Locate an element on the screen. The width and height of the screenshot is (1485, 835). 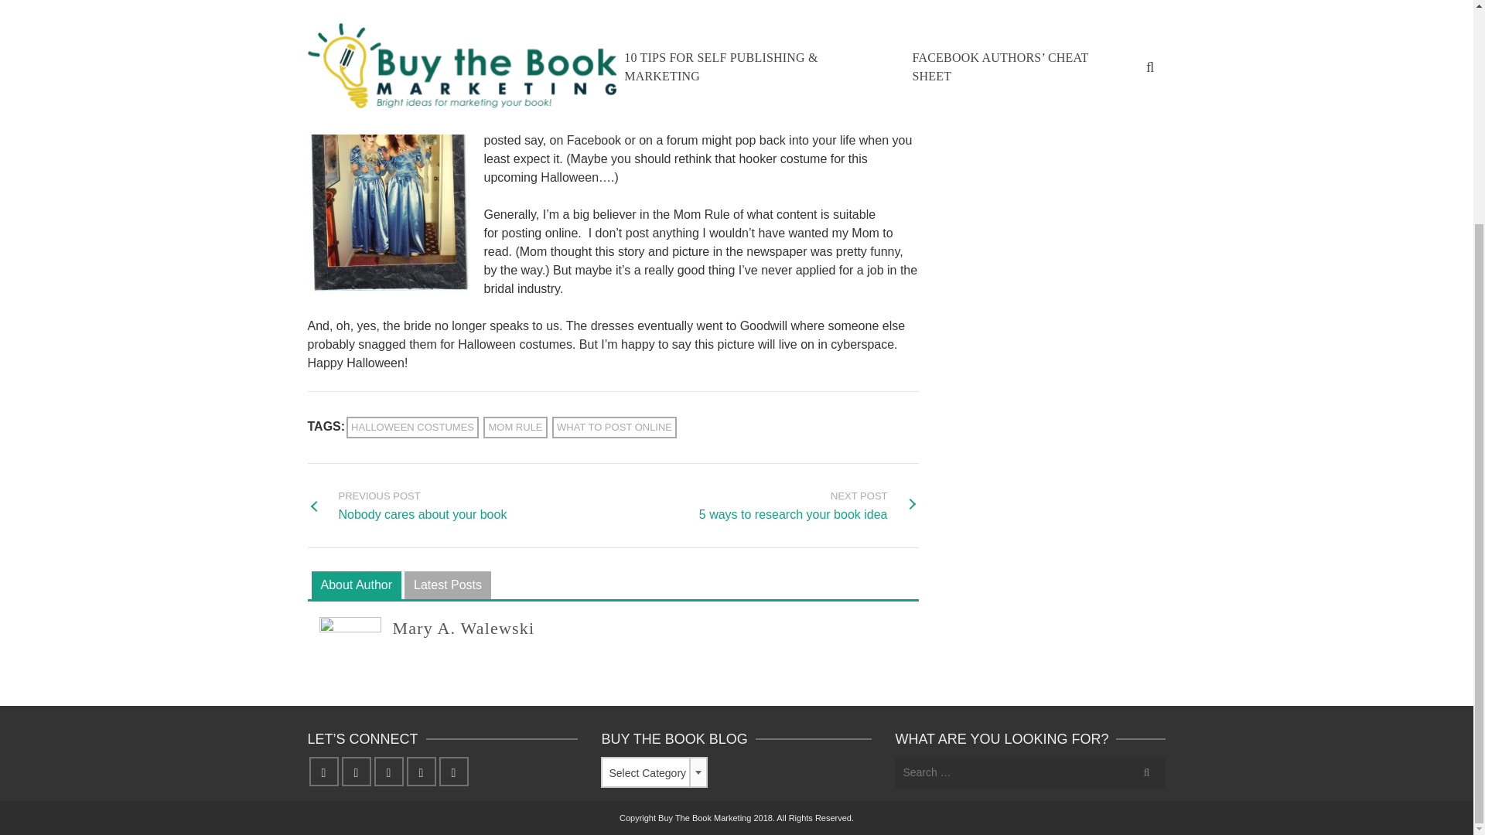
Mary A. Walewski is located at coordinates (809, 506).